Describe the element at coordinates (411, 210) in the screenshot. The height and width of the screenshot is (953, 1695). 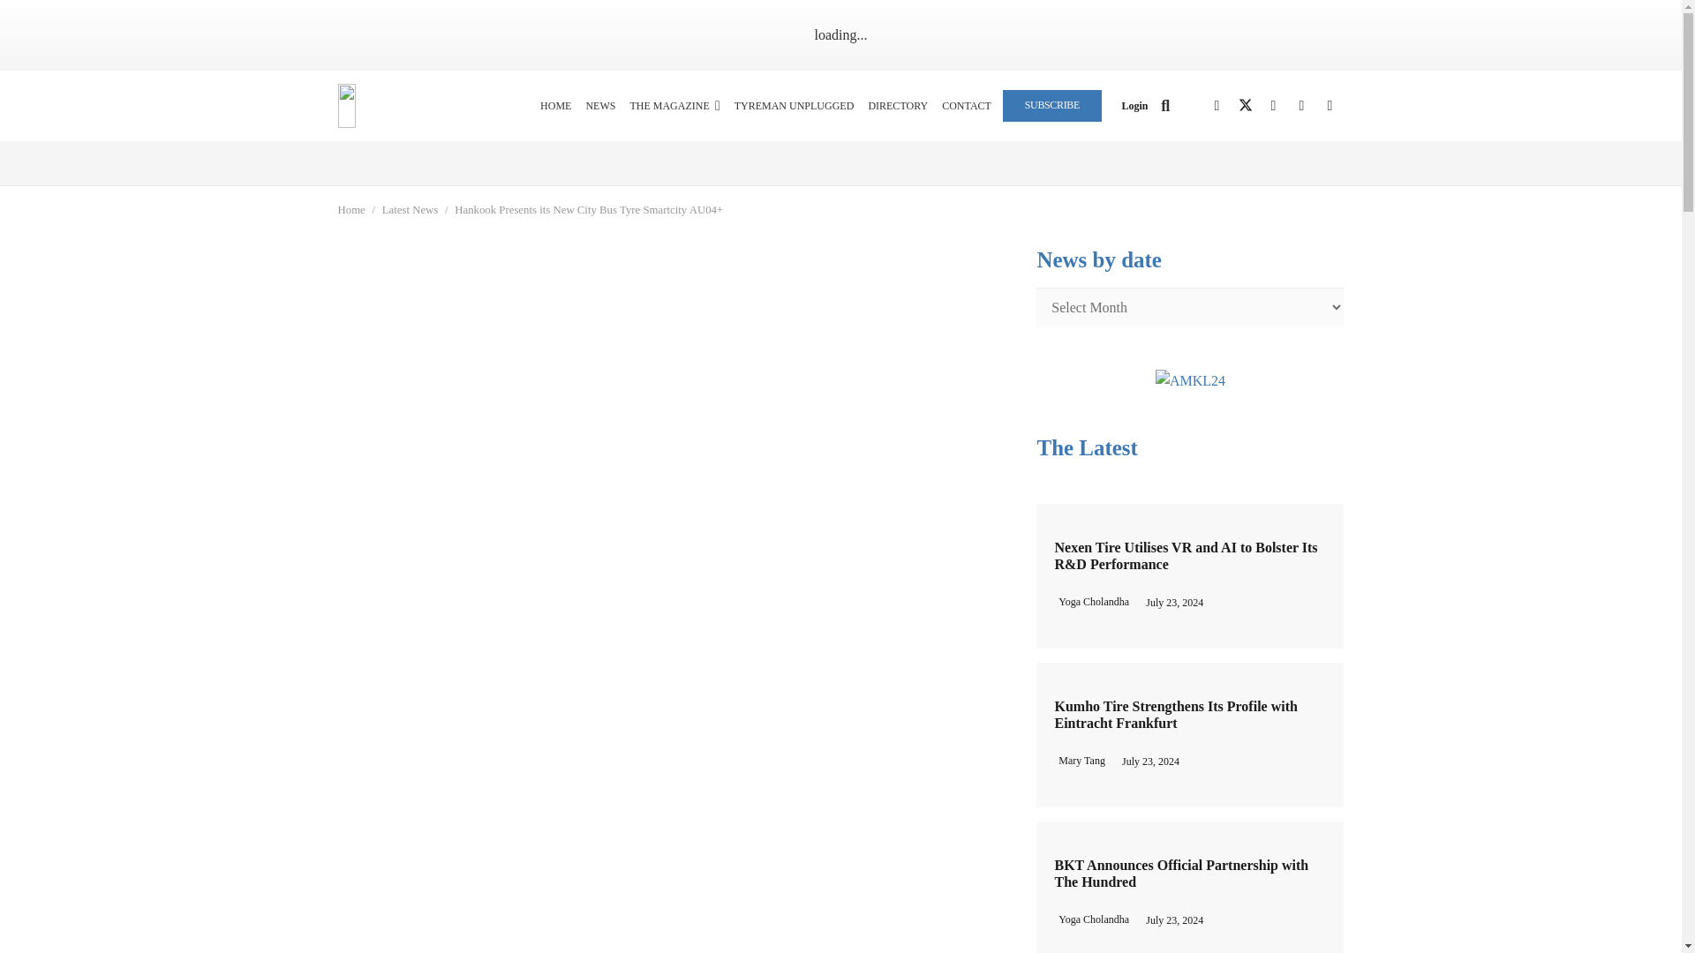
I see `Latest News` at that location.